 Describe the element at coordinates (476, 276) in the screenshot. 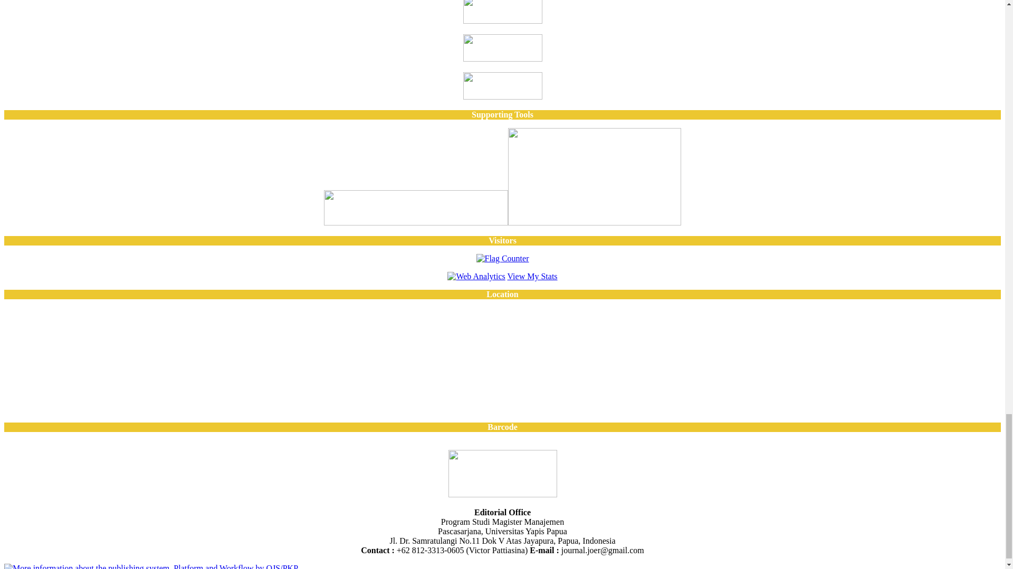

I see `Web Analytics` at that location.